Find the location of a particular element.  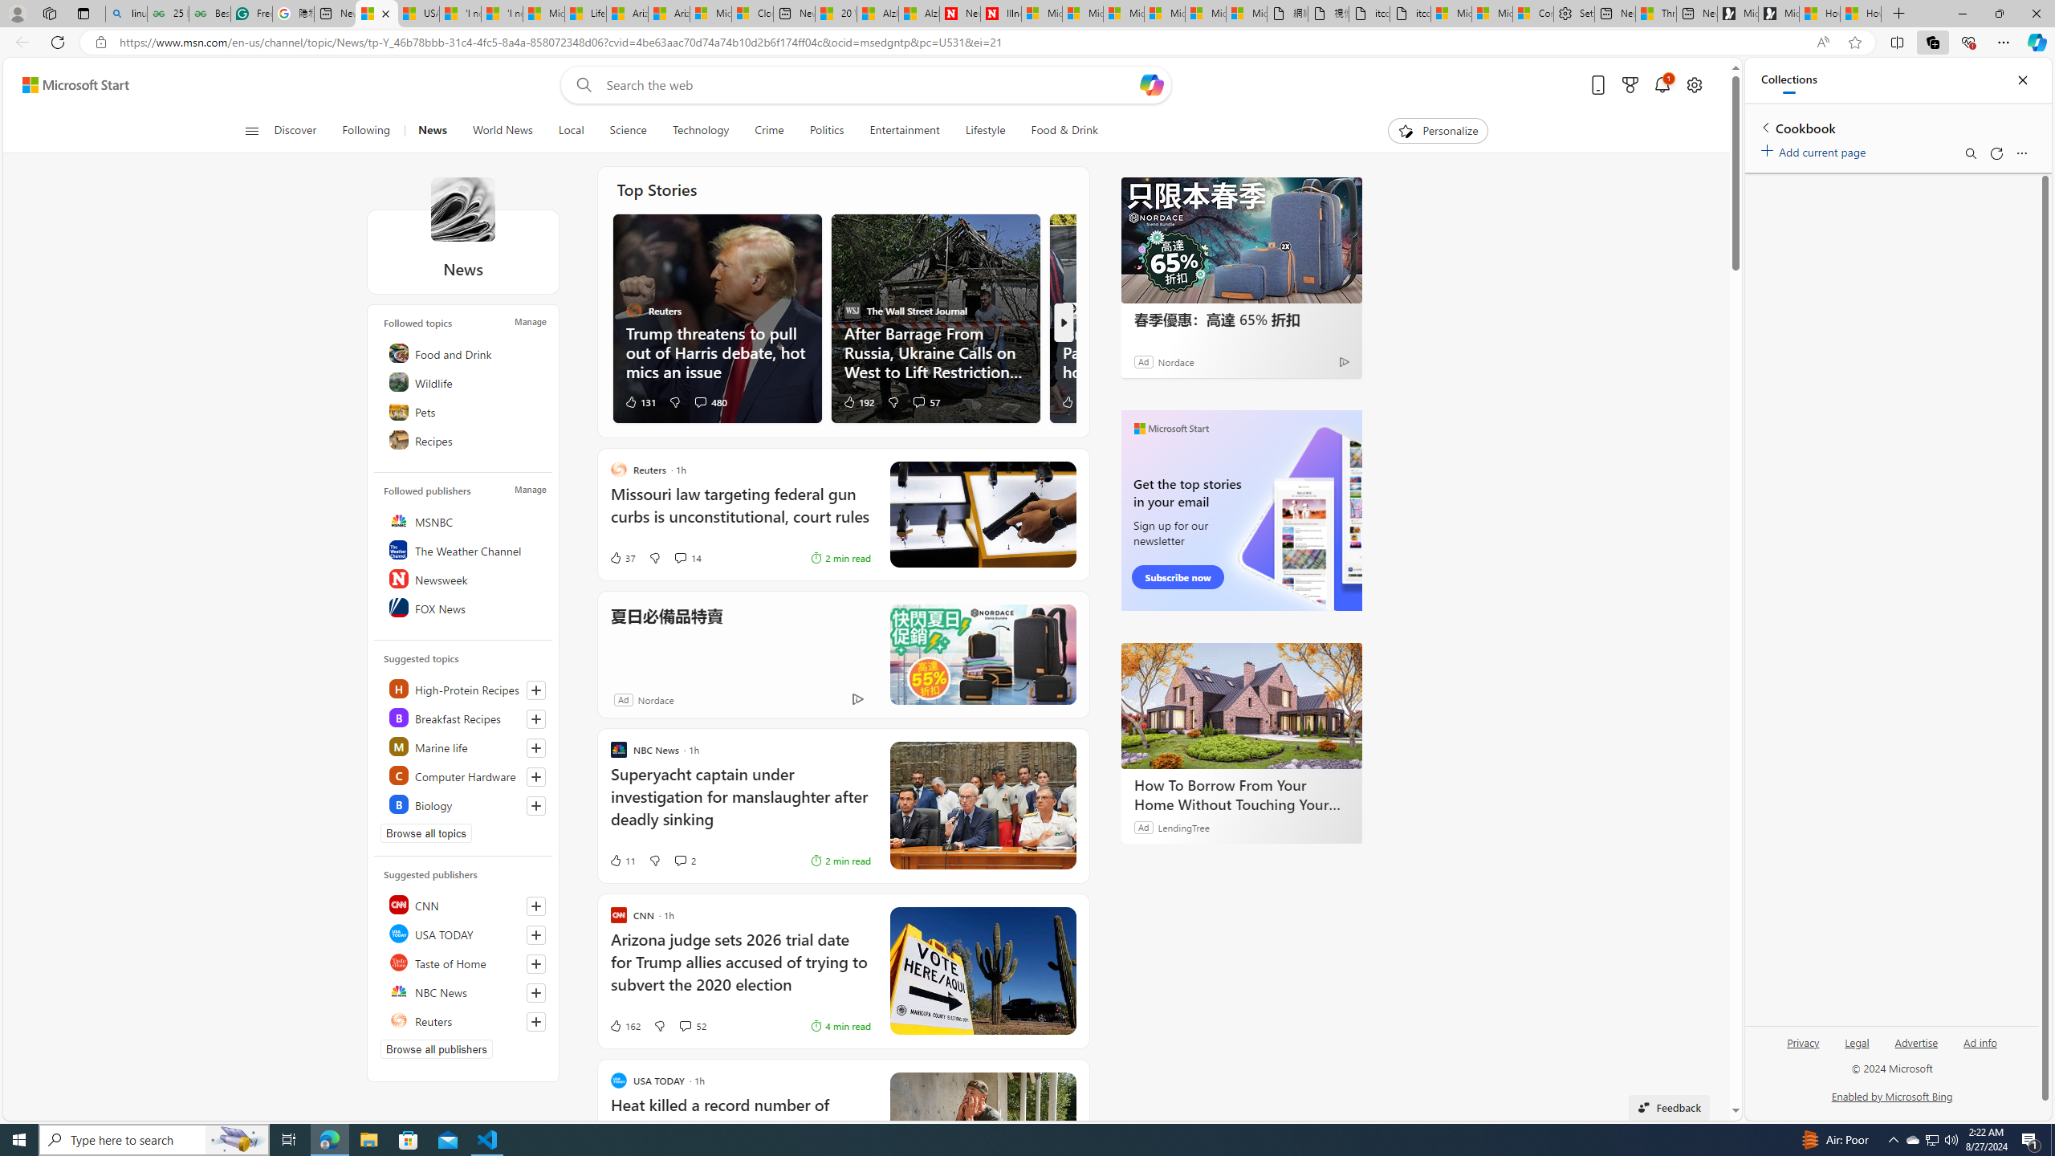

69 Like is located at coordinates (1073, 401).